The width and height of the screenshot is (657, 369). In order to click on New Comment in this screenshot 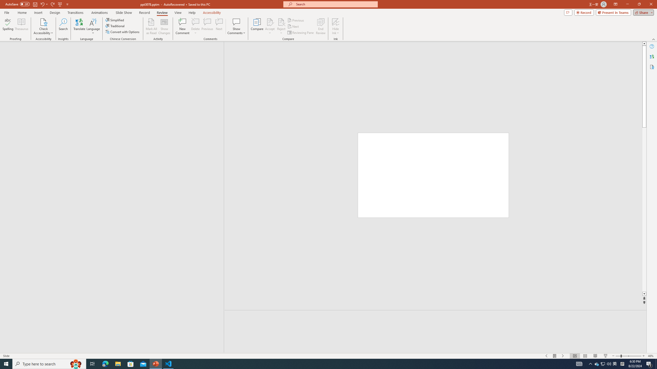, I will do `click(182, 26)`.